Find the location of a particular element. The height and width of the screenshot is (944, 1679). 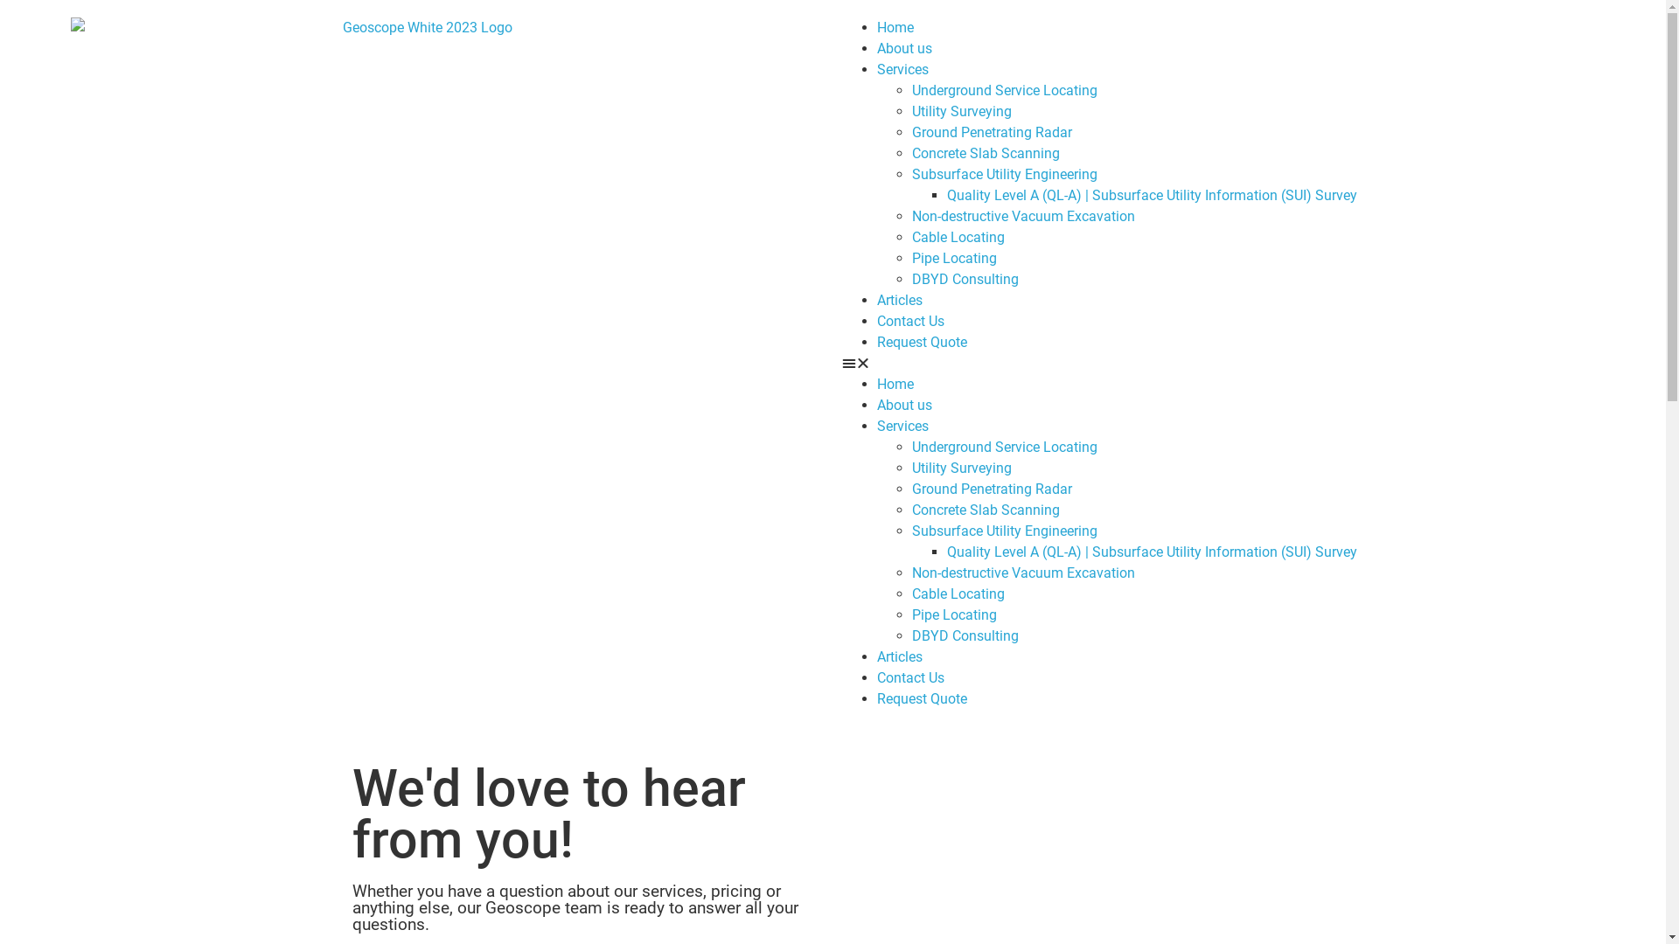

Services is located at coordinates (902, 427).